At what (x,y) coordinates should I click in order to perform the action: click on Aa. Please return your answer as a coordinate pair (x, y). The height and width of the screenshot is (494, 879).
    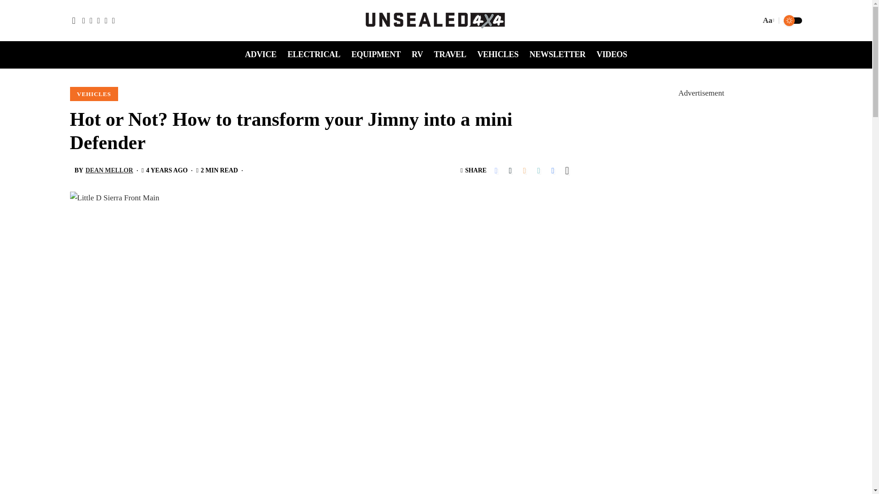
    Looking at the image, I should click on (767, 21).